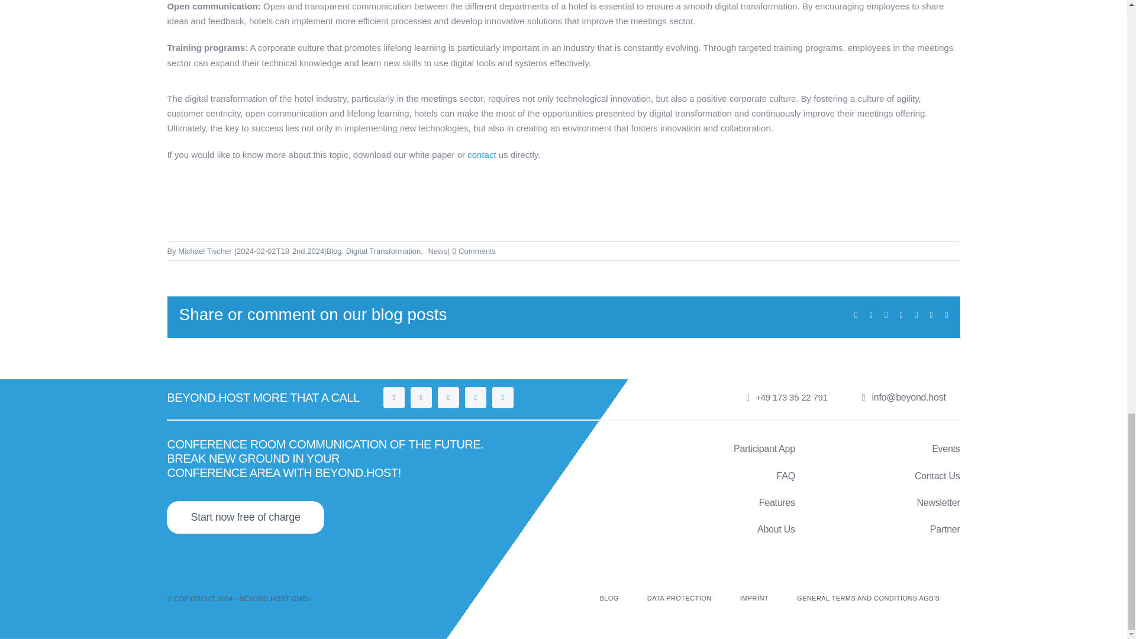 This screenshot has width=1136, height=639. I want to click on Contributions from Michael Tischer, so click(205, 251).